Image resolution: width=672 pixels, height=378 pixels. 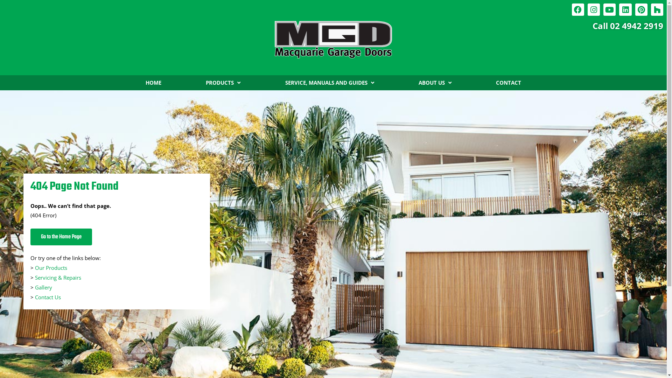 What do you see at coordinates (154, 83) in the screenshot?
I see `HOME` at bounding box center [154, 83].